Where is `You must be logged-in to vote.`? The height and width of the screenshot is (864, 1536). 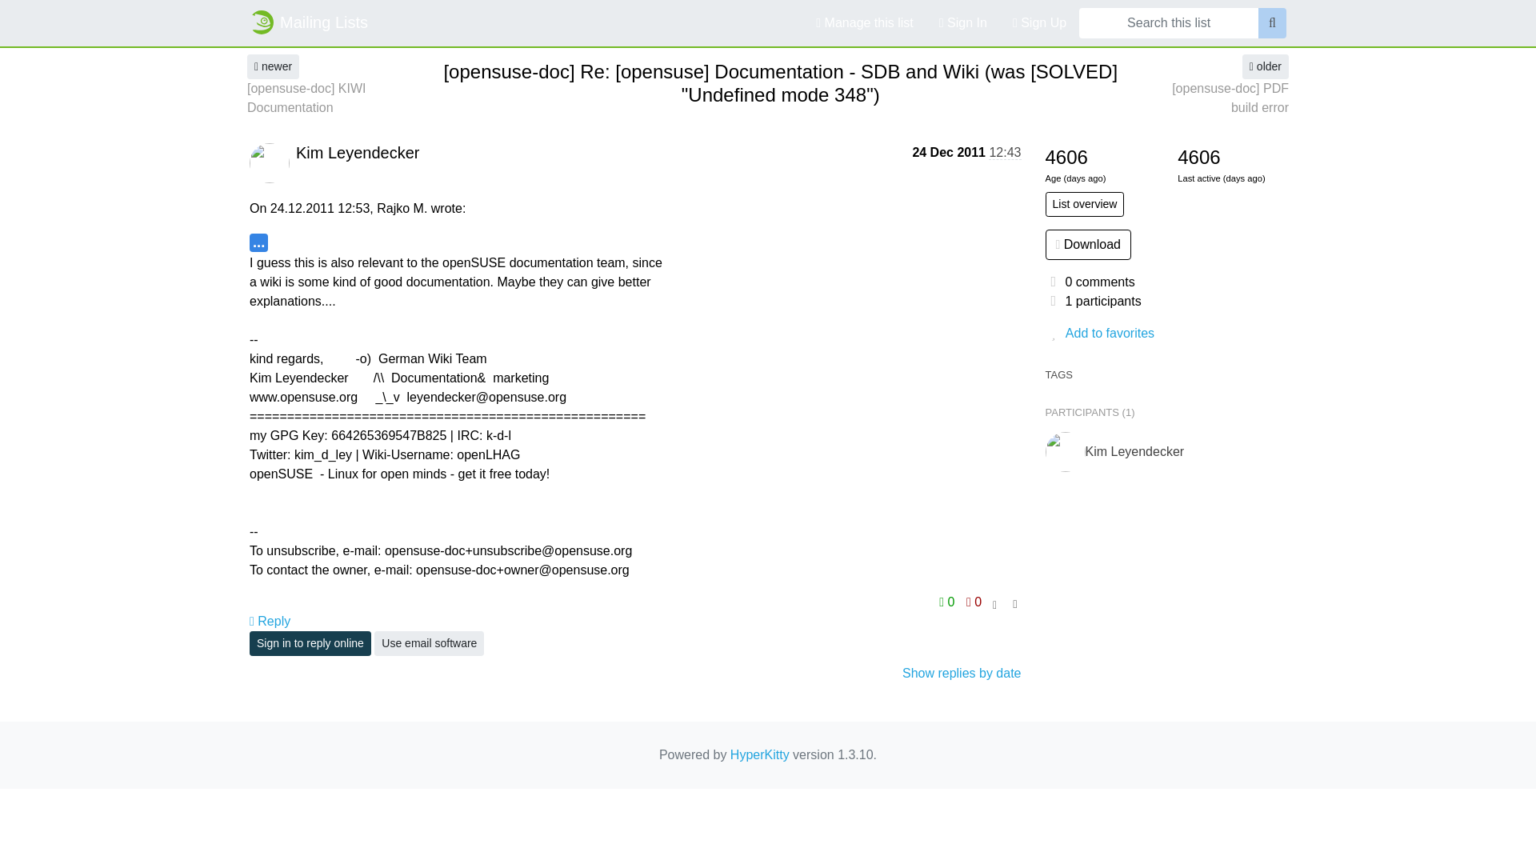 You must be logged-in to vote. is located at coordinates (949, 602).